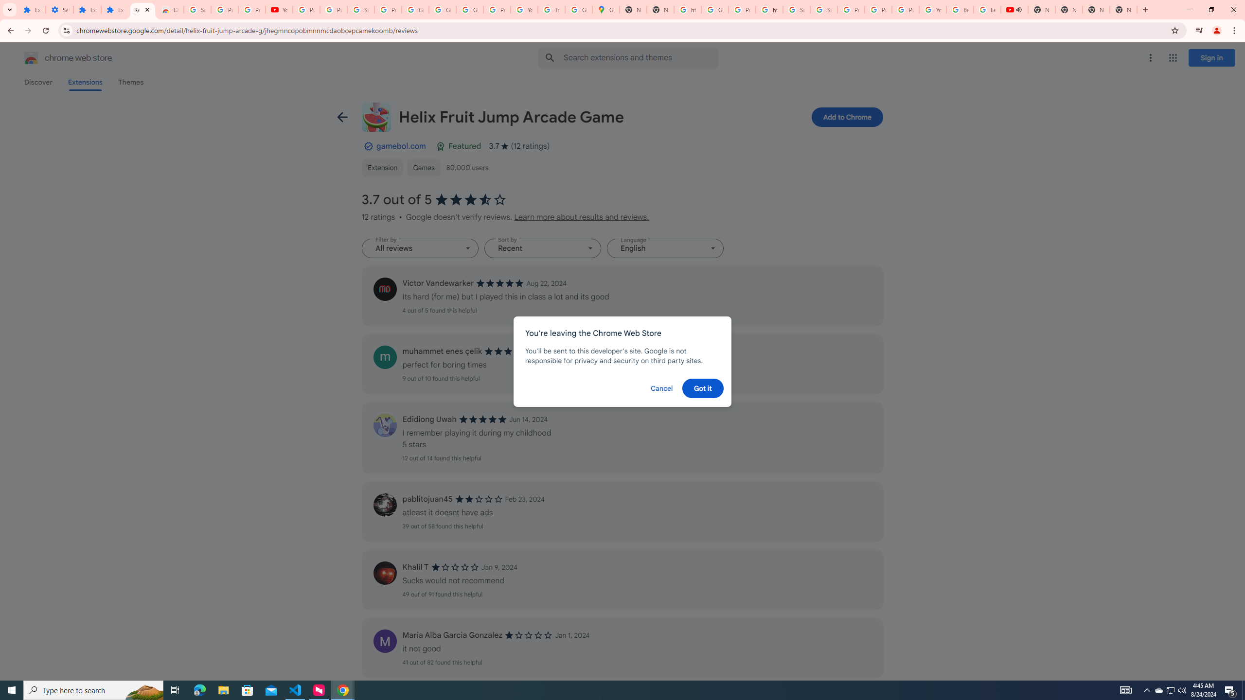 Image resolution: width=1245 pixels, height=700 pixels. What do you see at coordinates (851, 10) in the screenshot?
I see `Privacy Help Center - Policies Help` at bounding box center [851, 10].